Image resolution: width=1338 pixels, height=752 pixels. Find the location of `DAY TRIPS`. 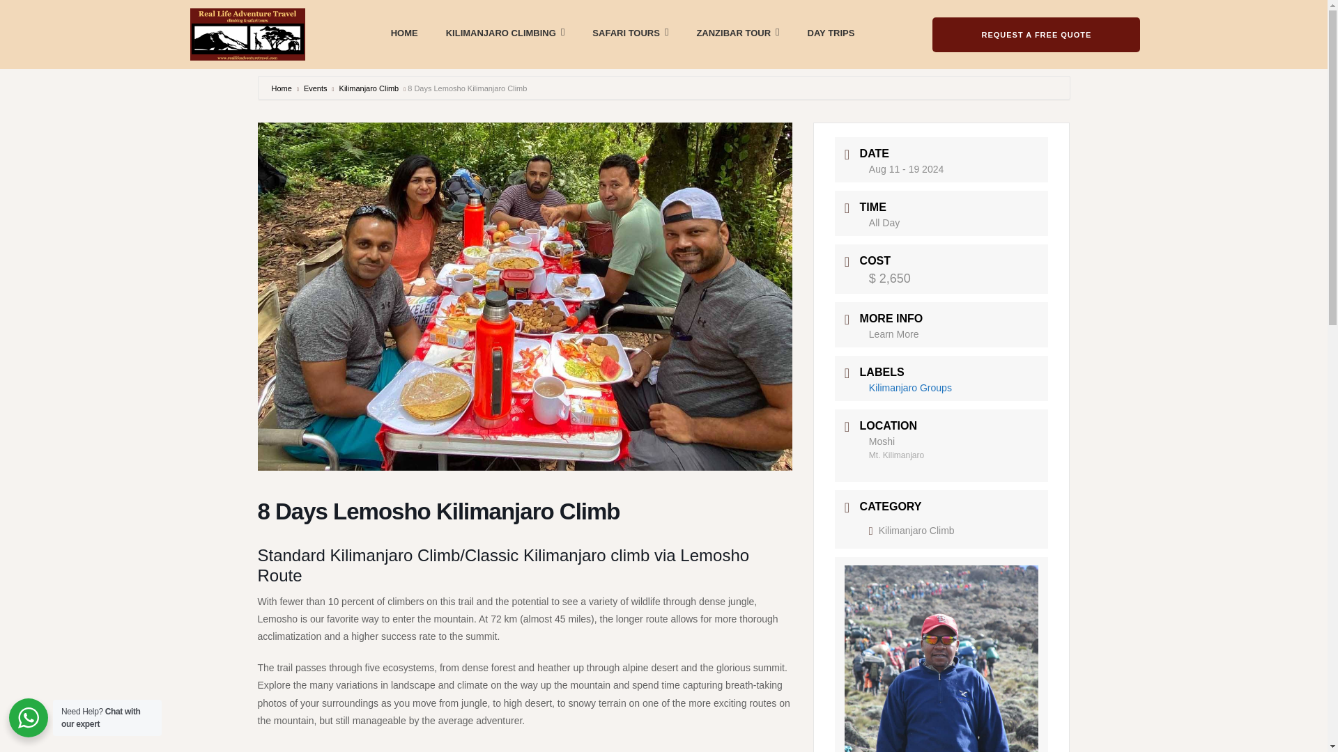

DAY TRIPS is located at coordinates (831, 33).